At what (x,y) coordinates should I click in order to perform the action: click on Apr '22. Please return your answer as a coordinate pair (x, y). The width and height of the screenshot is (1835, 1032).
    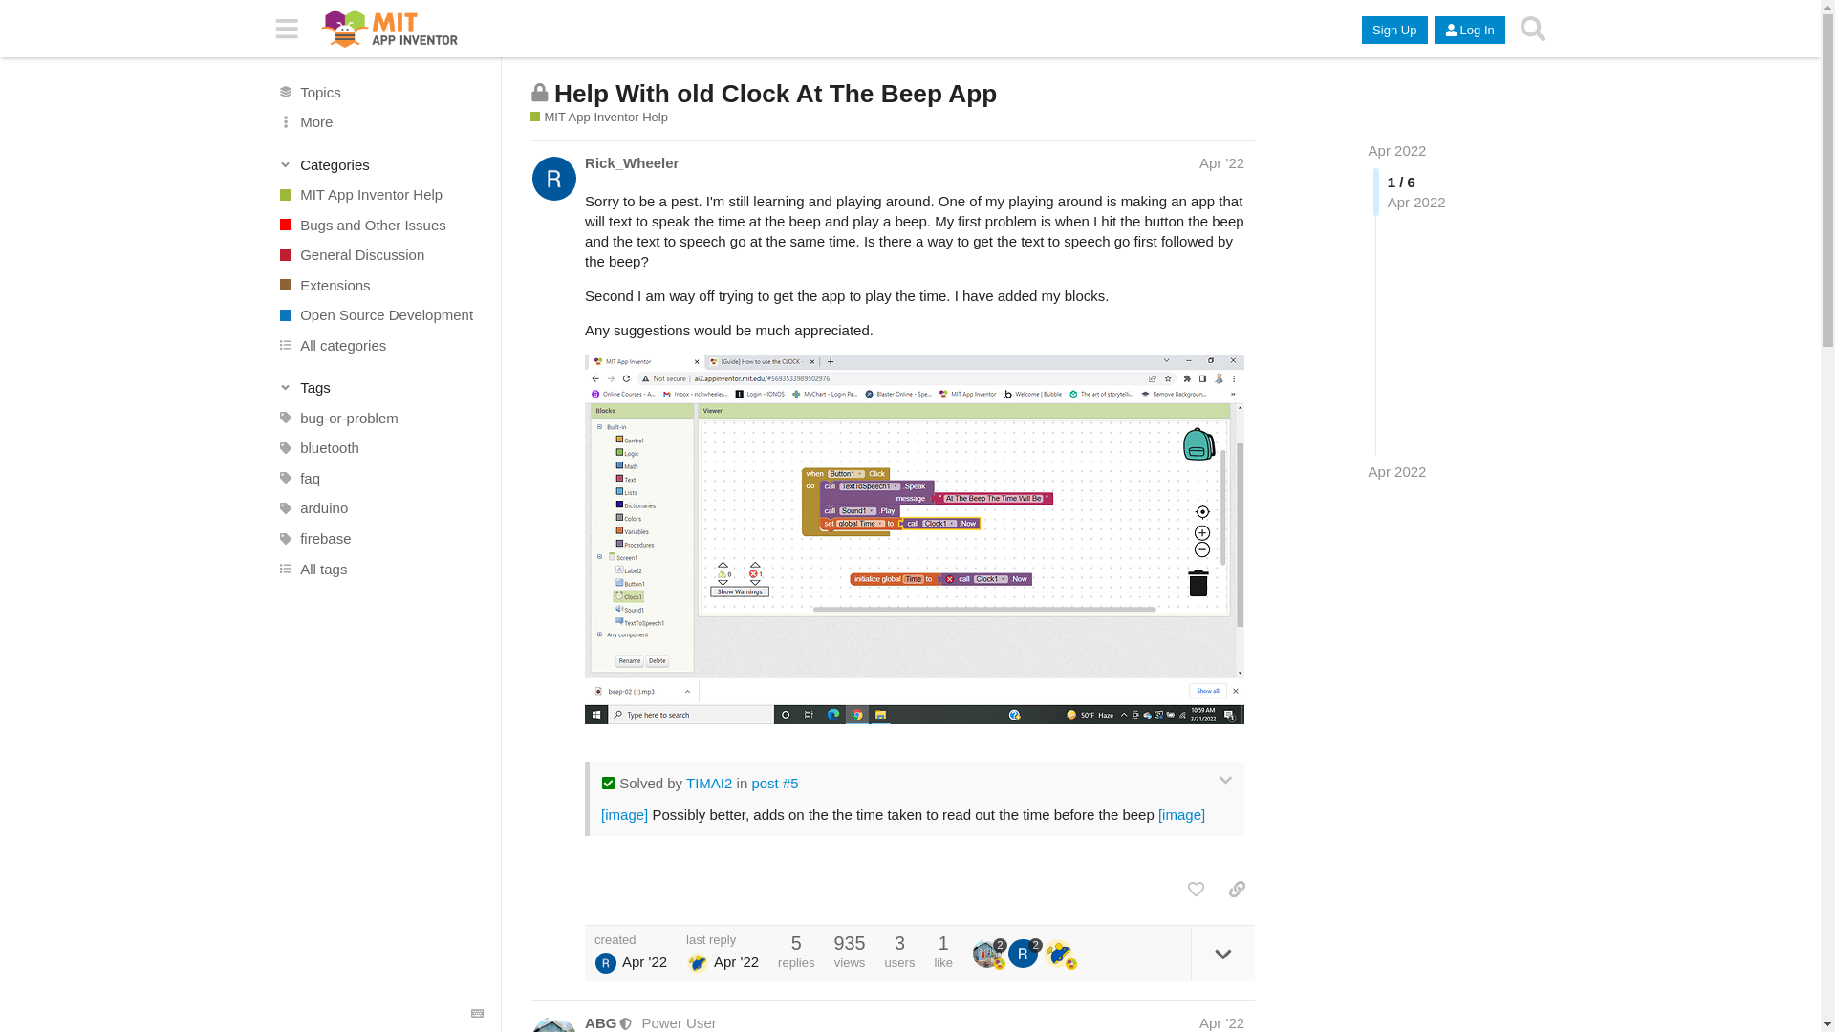
    Looking at the image, I should click on (1221, 162).